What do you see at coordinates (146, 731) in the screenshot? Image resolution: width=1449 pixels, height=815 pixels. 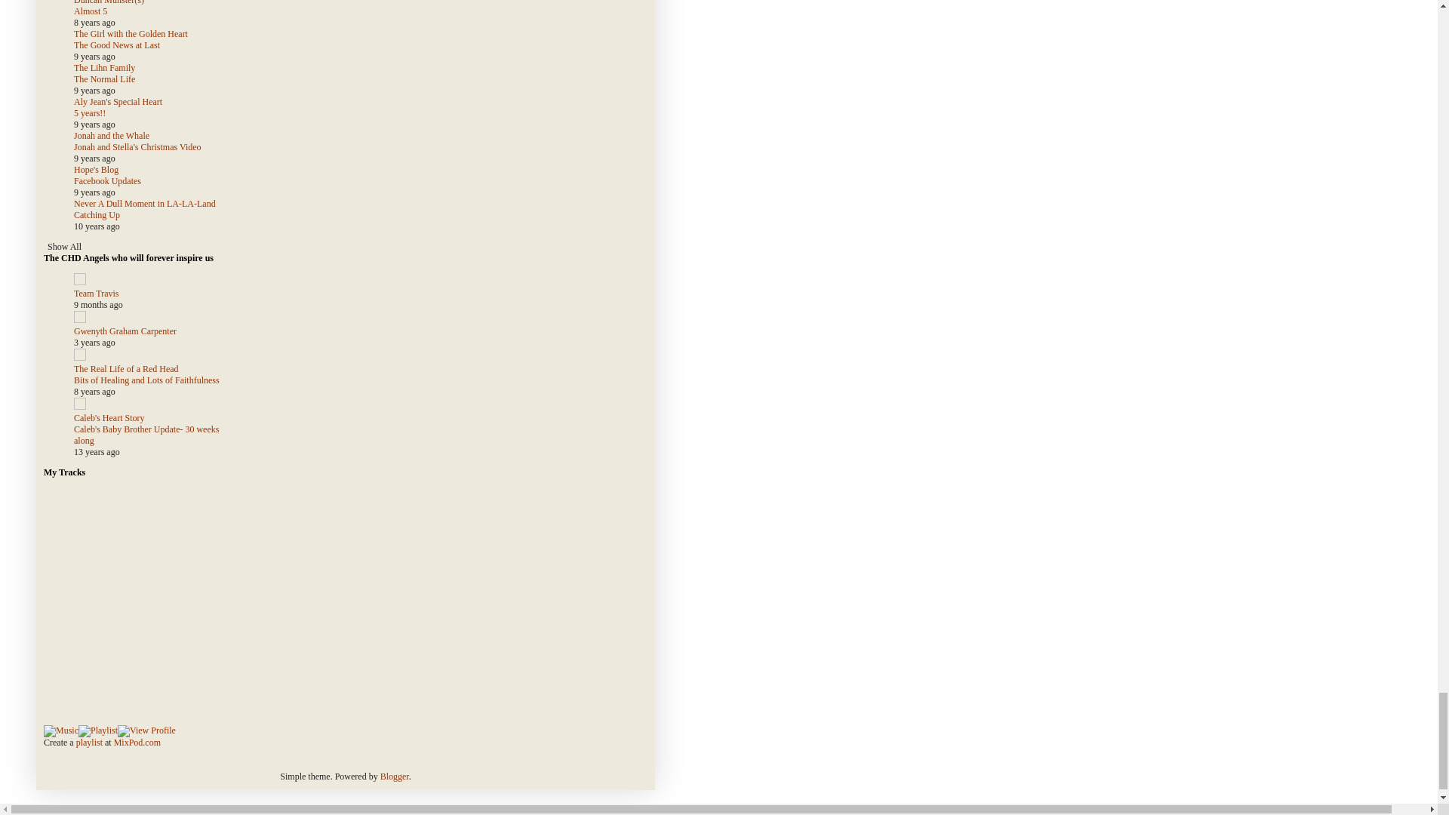 I see `View all my playlists!` at bounding box center [146, 731].